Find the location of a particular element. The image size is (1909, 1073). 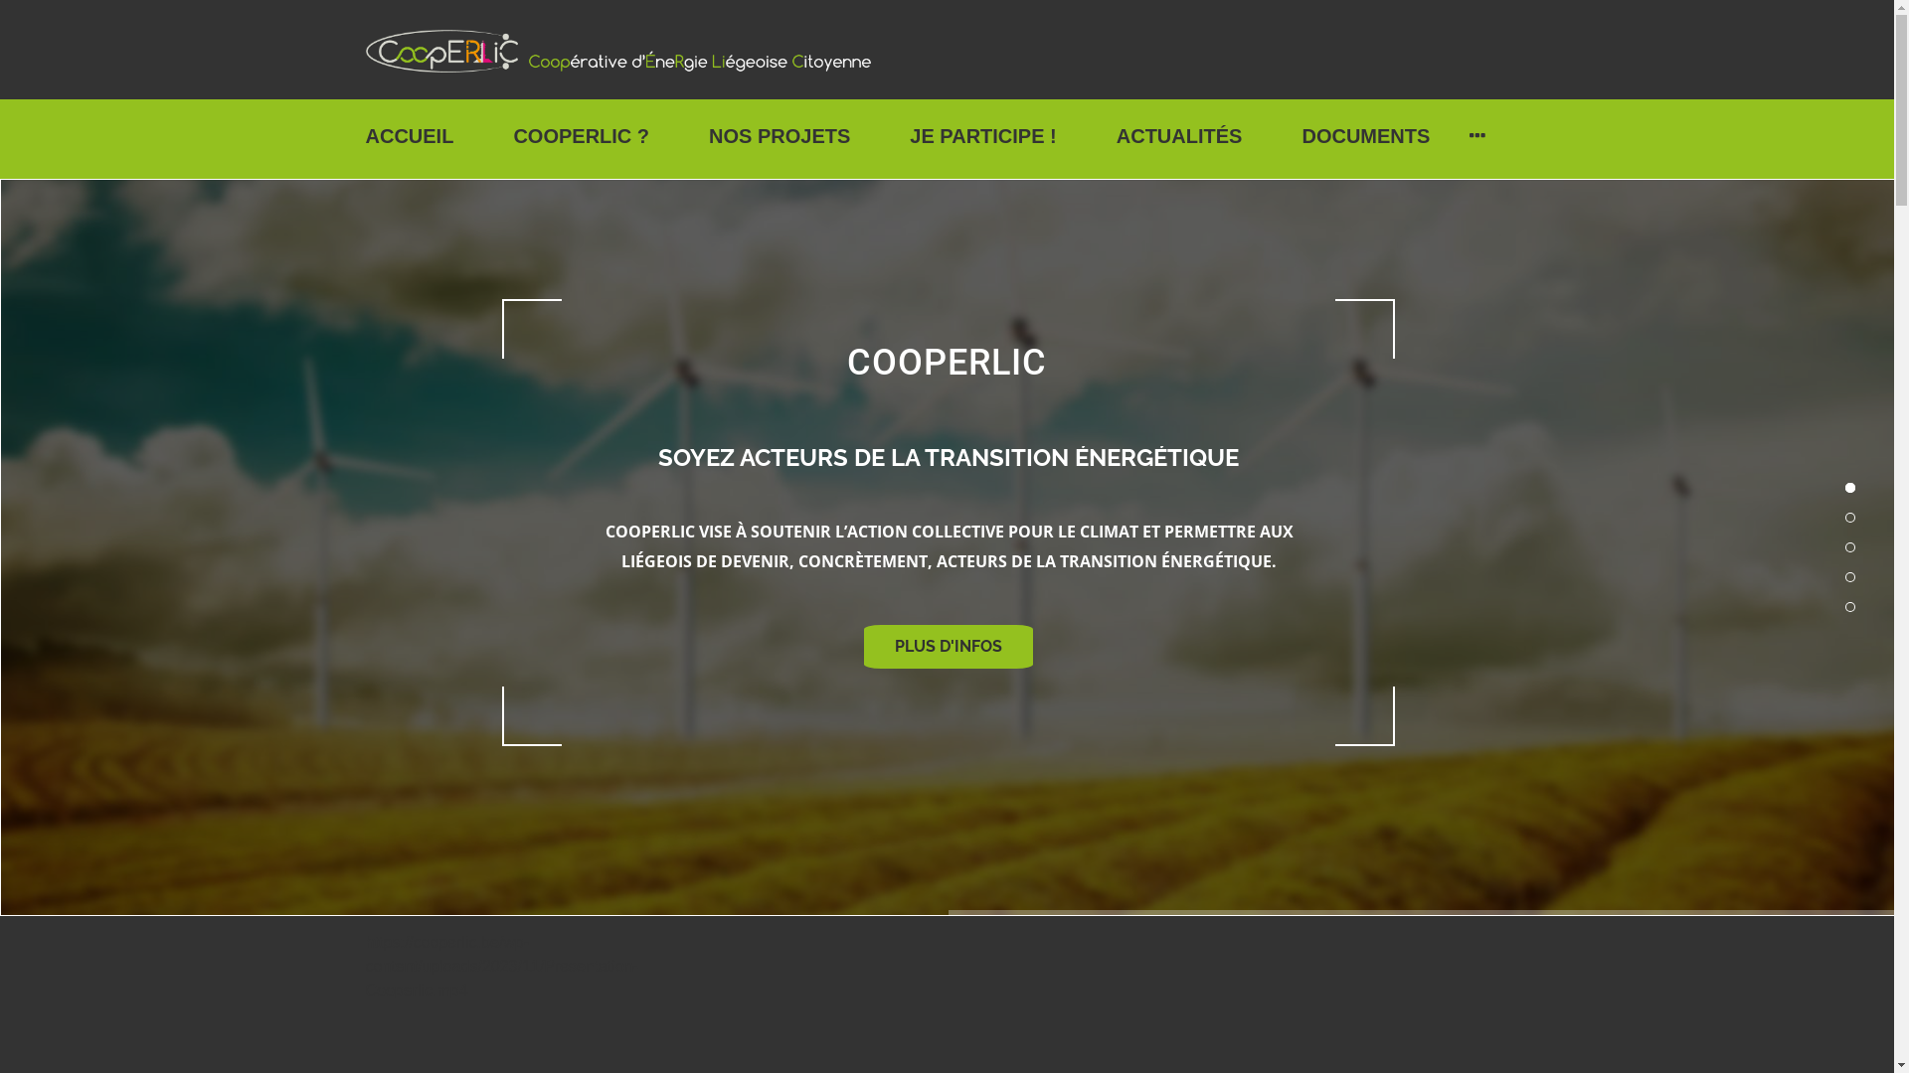

COOPERLIC ? is located at coordinates (581, 136).